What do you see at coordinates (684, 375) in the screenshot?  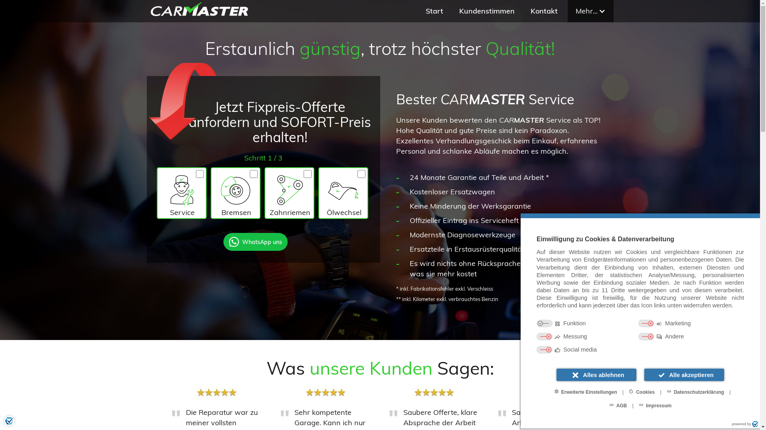 I see `Alle akzeptieren` at bounding box center [684, 375].